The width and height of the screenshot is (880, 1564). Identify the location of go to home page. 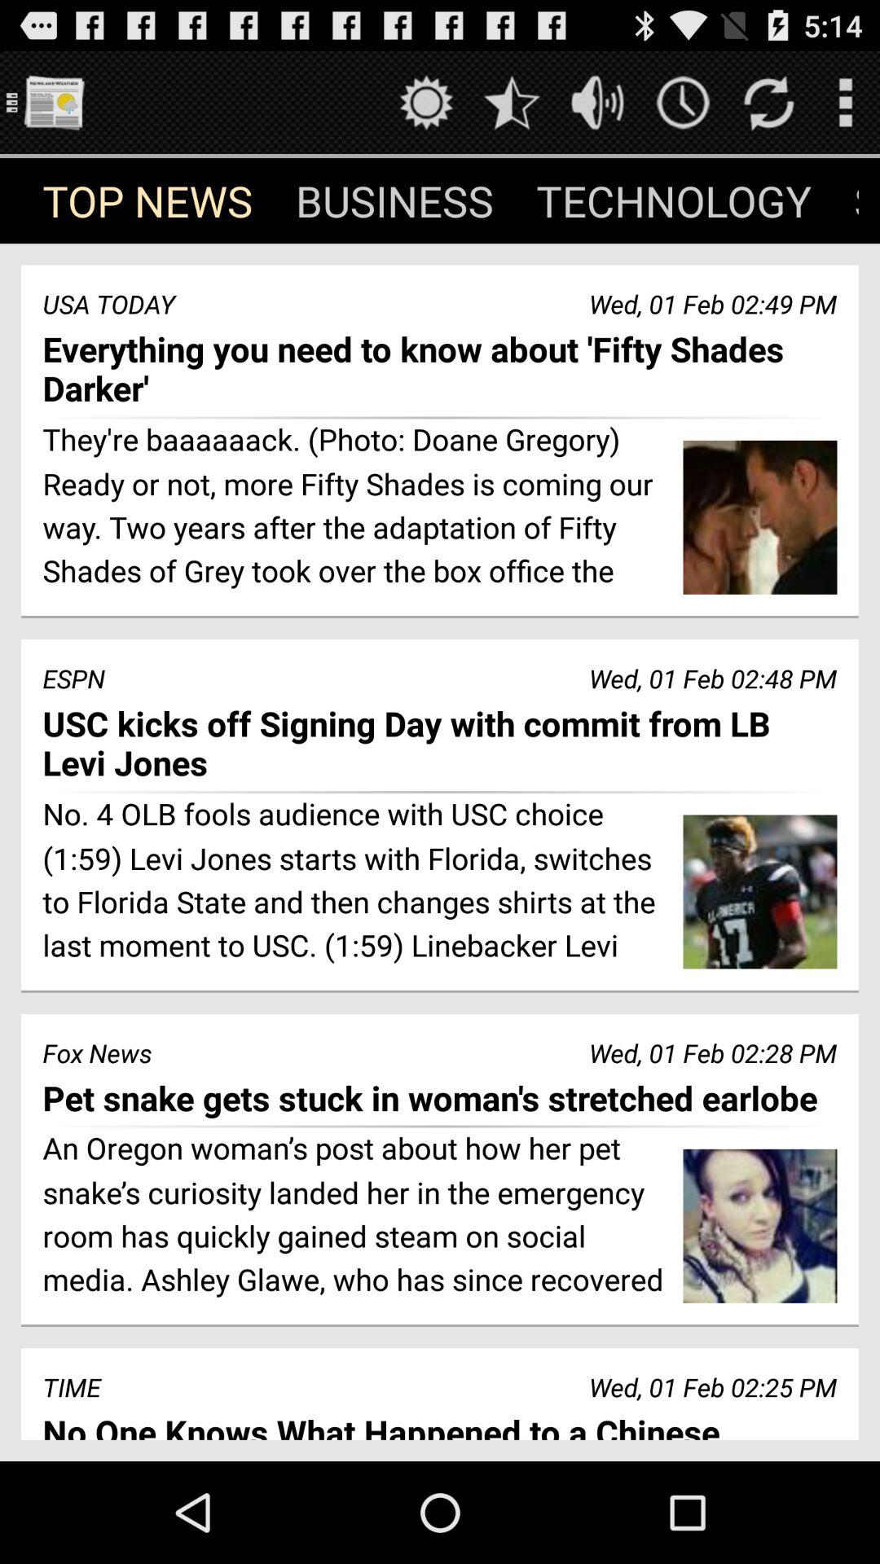
(54, 103).